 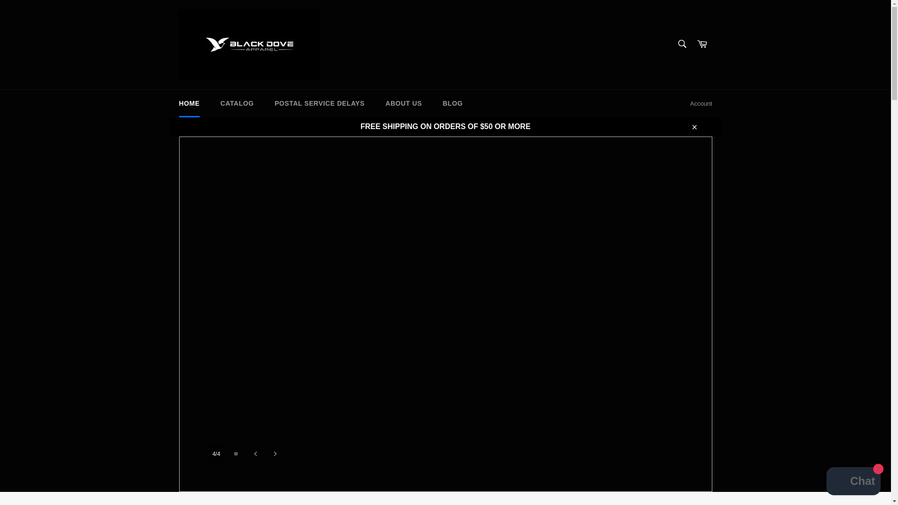 What do you see at coordinates (189, 103) in the screenshot?
I see `HOME` at bounding box center [189, 103].